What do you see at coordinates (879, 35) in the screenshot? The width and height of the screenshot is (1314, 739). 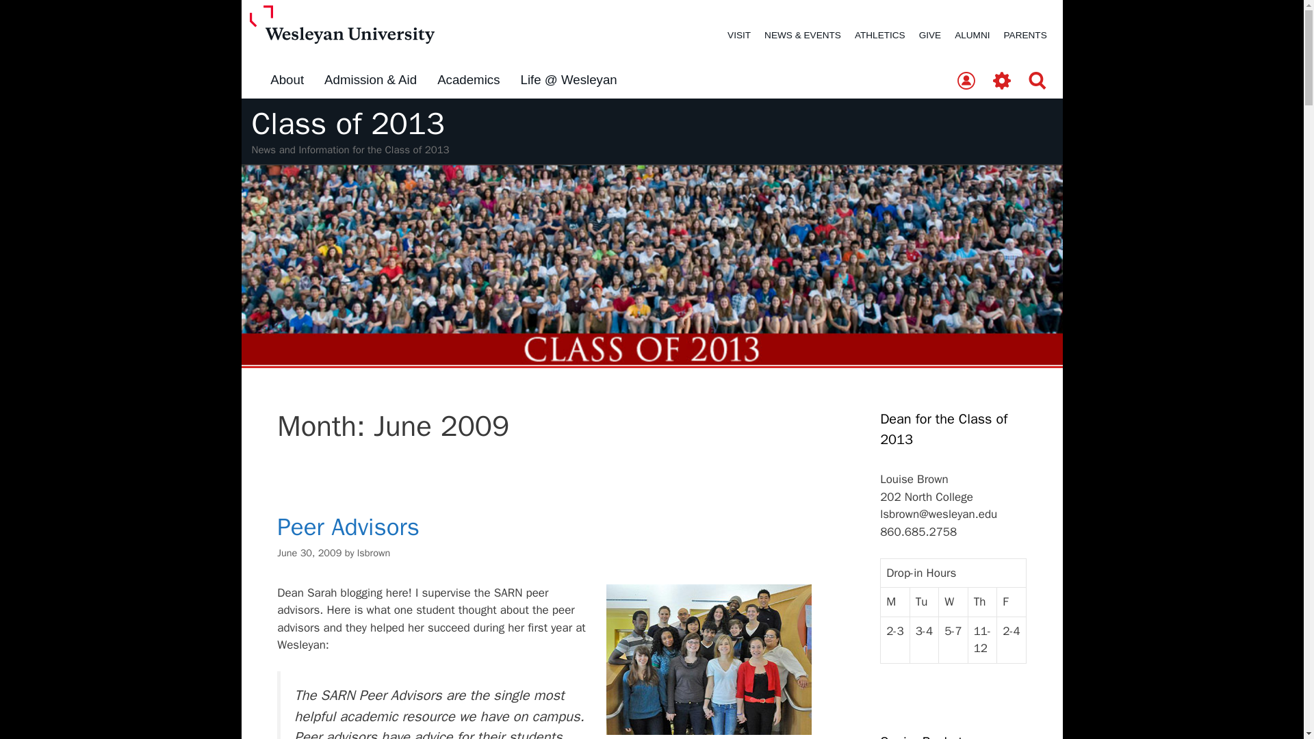 I see `ATHLETICS` at bounding box center [879, 35].